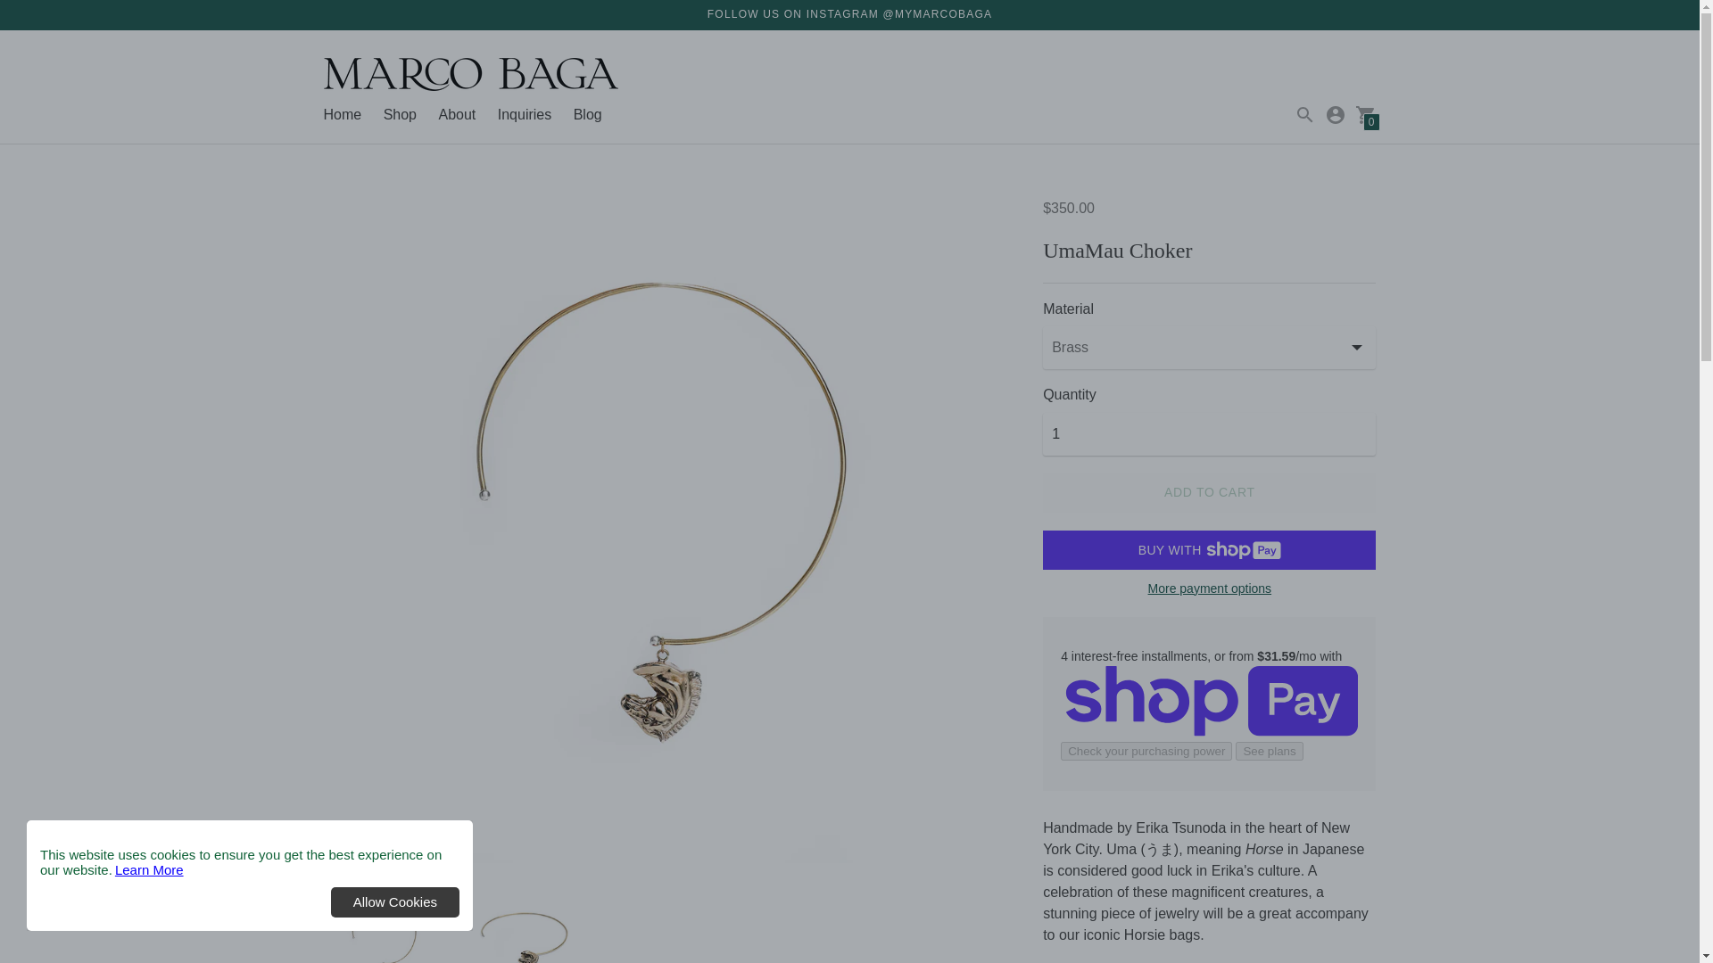  Describe the element at coordinates (343, 114) in the screenshot. I see `Home` at that location.